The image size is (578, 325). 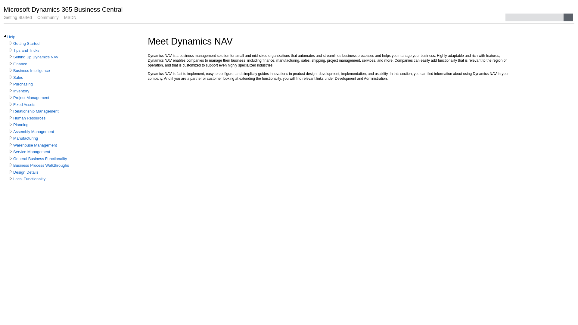 I want to click on Expand Assembly Management, so click(x=11, y=131).